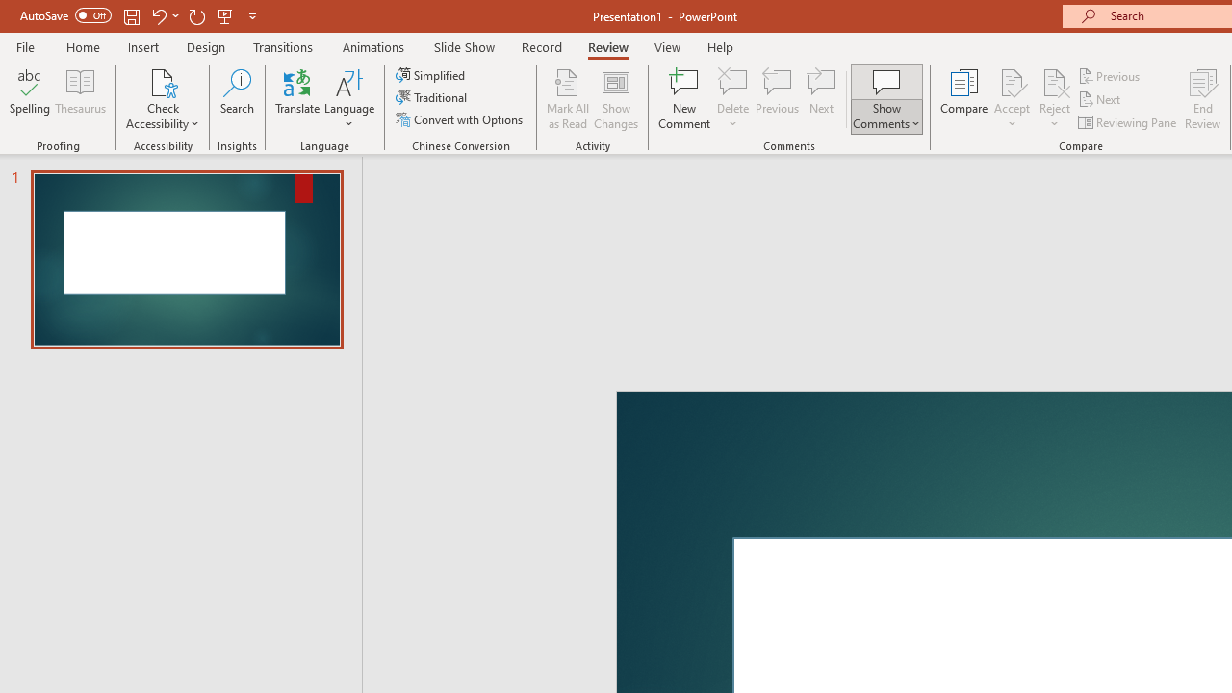 The height and width of the screenshot is (693, 1232). Describe the element at coordinates (969, 81) in the screenshot. I see `Review` at that location.